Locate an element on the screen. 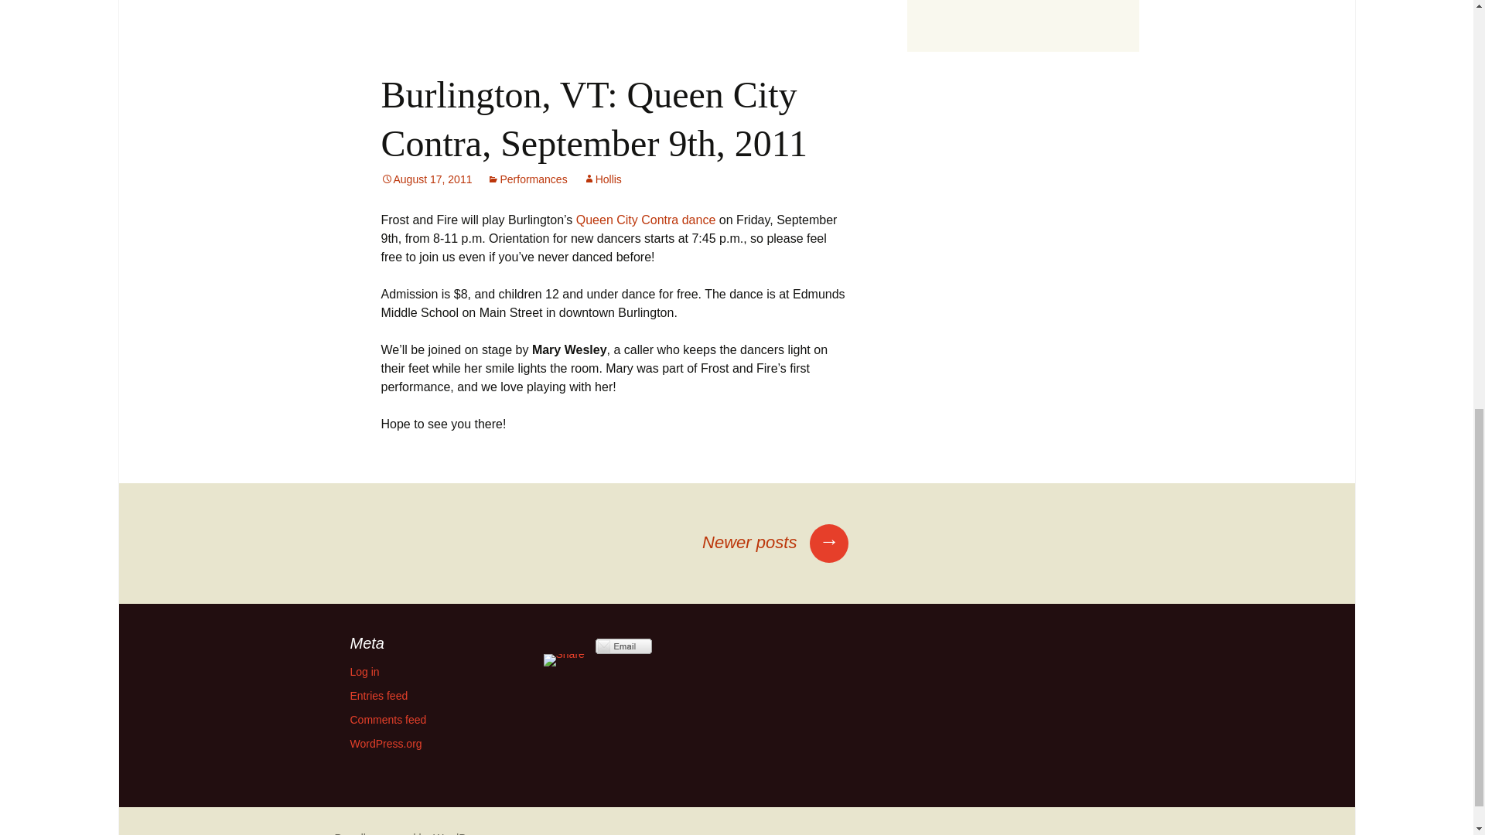 The image size is (1485, 835). Burlington, VT: Queen City Contra, September 9th, 2011 is located at coordinates (592, 118).